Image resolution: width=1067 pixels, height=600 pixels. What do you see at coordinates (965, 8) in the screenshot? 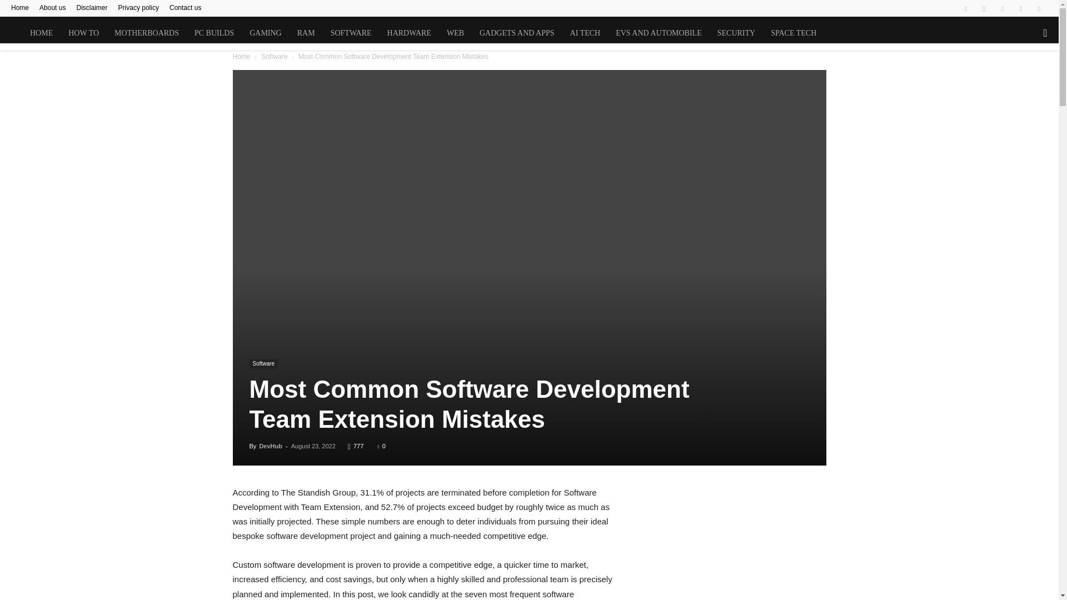
I see `Facebook` at bounding box center [965, 8].